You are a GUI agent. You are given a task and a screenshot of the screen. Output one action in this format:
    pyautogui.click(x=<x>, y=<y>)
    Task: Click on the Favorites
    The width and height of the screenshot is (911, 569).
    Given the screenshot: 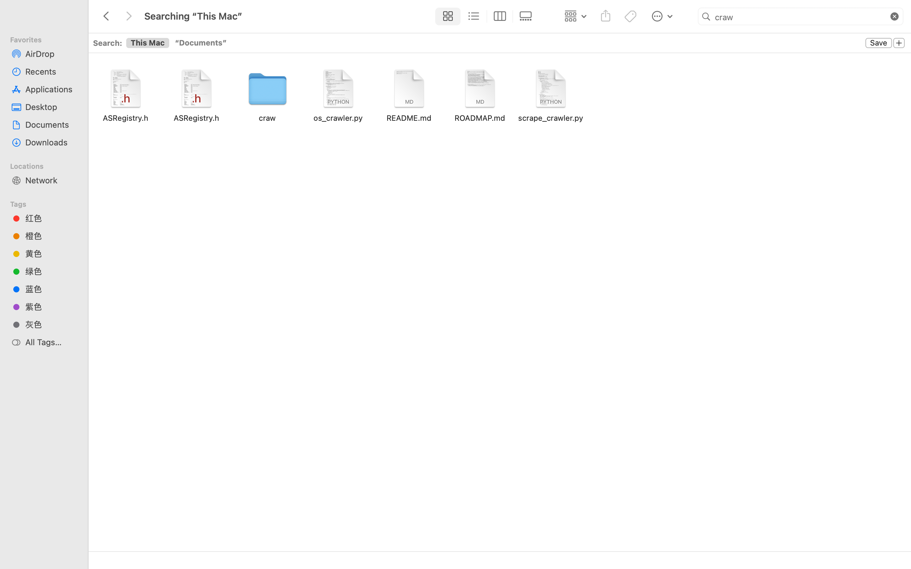 What is the action you would take?
    pyautogui.click(x=48, y=39)
    